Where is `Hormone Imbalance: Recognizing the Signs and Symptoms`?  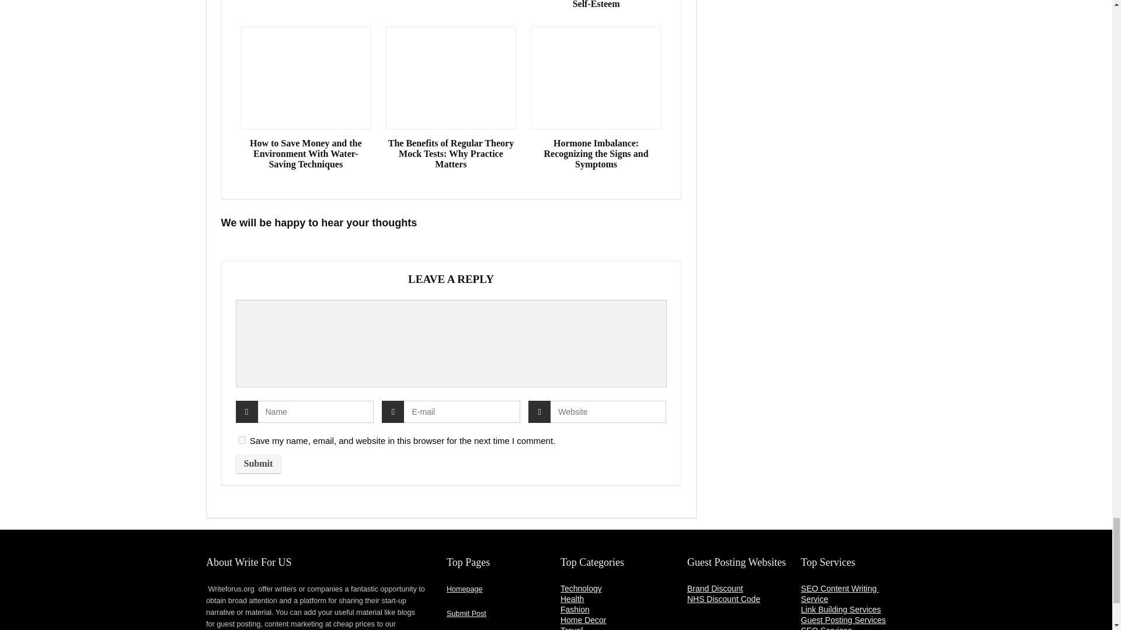
Hormone Imbalance: Recognizing the Signs and Symptoms is located at coordinates (596, 153).